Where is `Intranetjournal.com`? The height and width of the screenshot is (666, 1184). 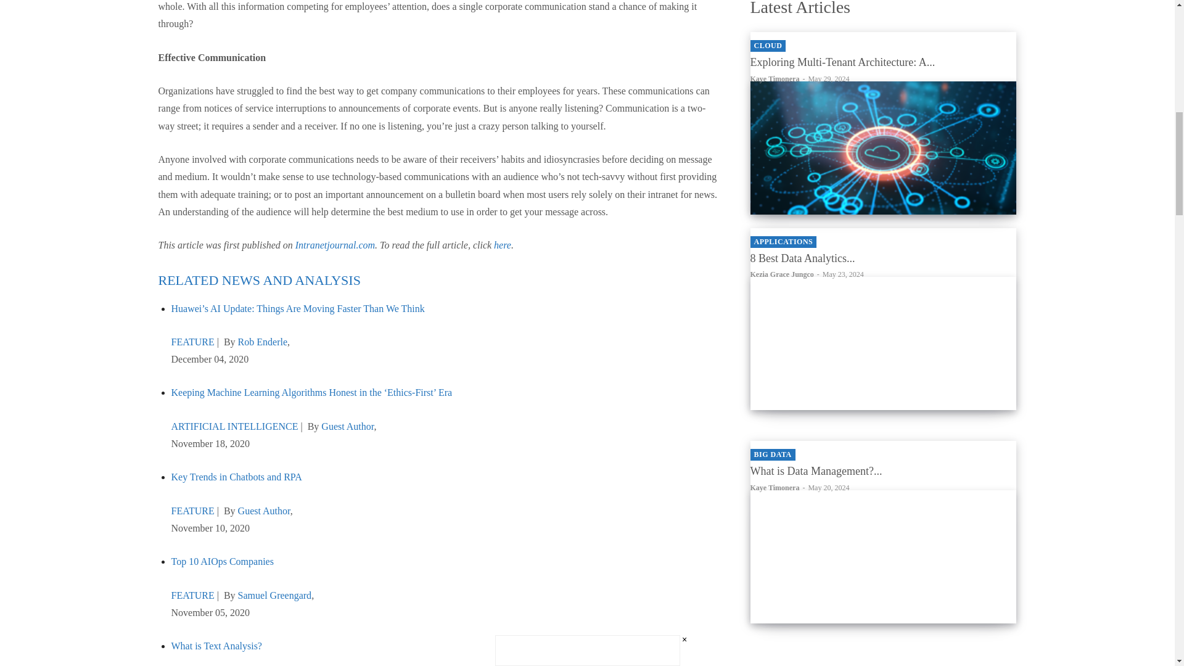 Intranetjournal.com is located at coordinates (335, 245).